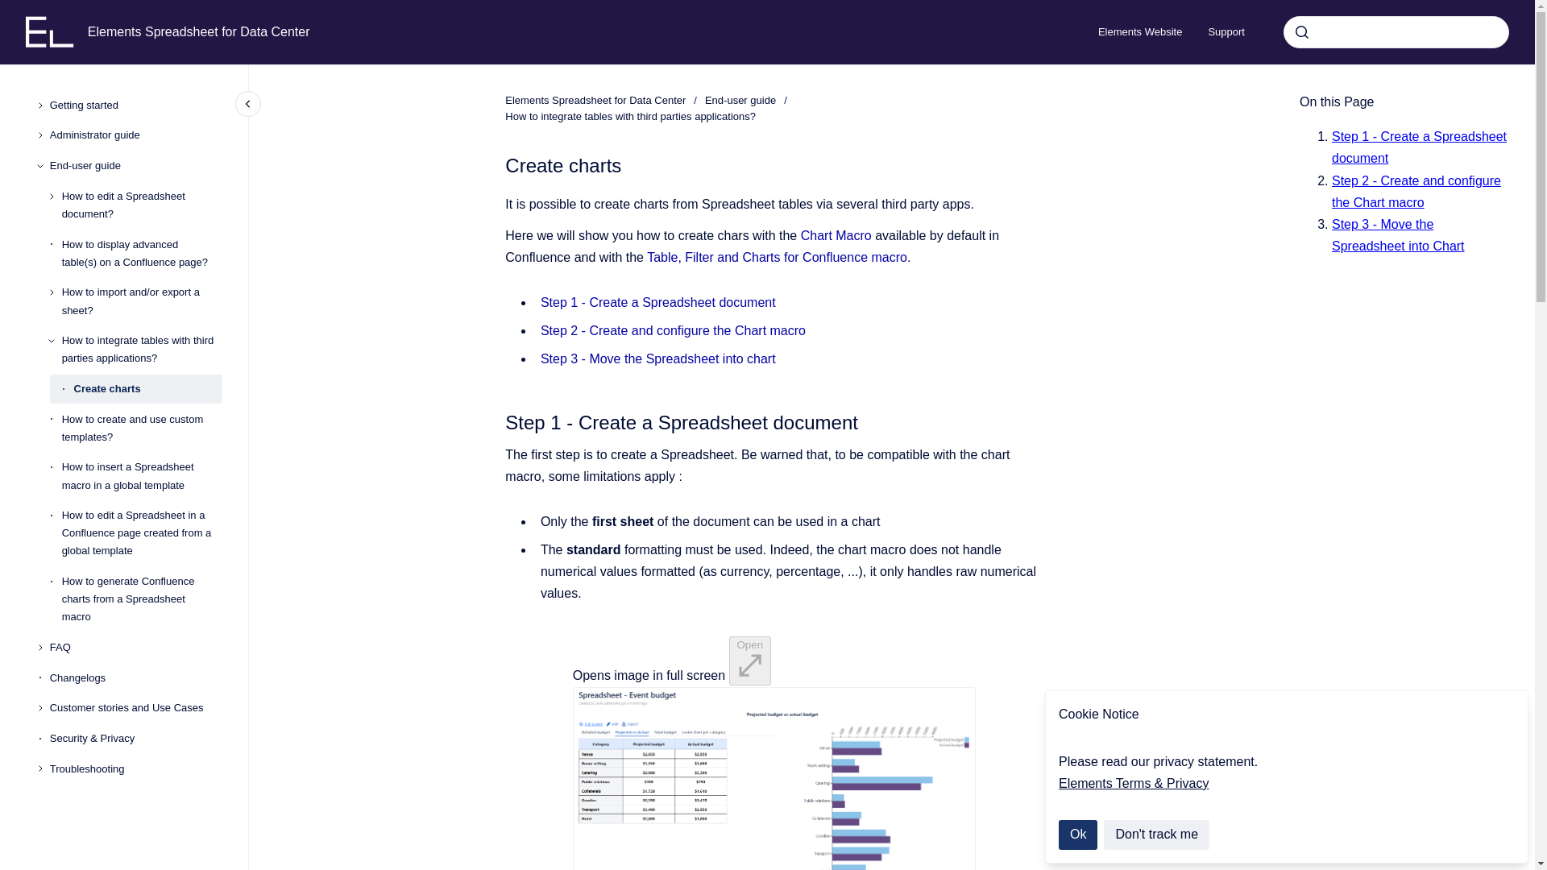  Describe the element at coordinates (142, 599) in the screenshot. I see `How to generate Confluence charts from a Spreadsheet macro` at that location.